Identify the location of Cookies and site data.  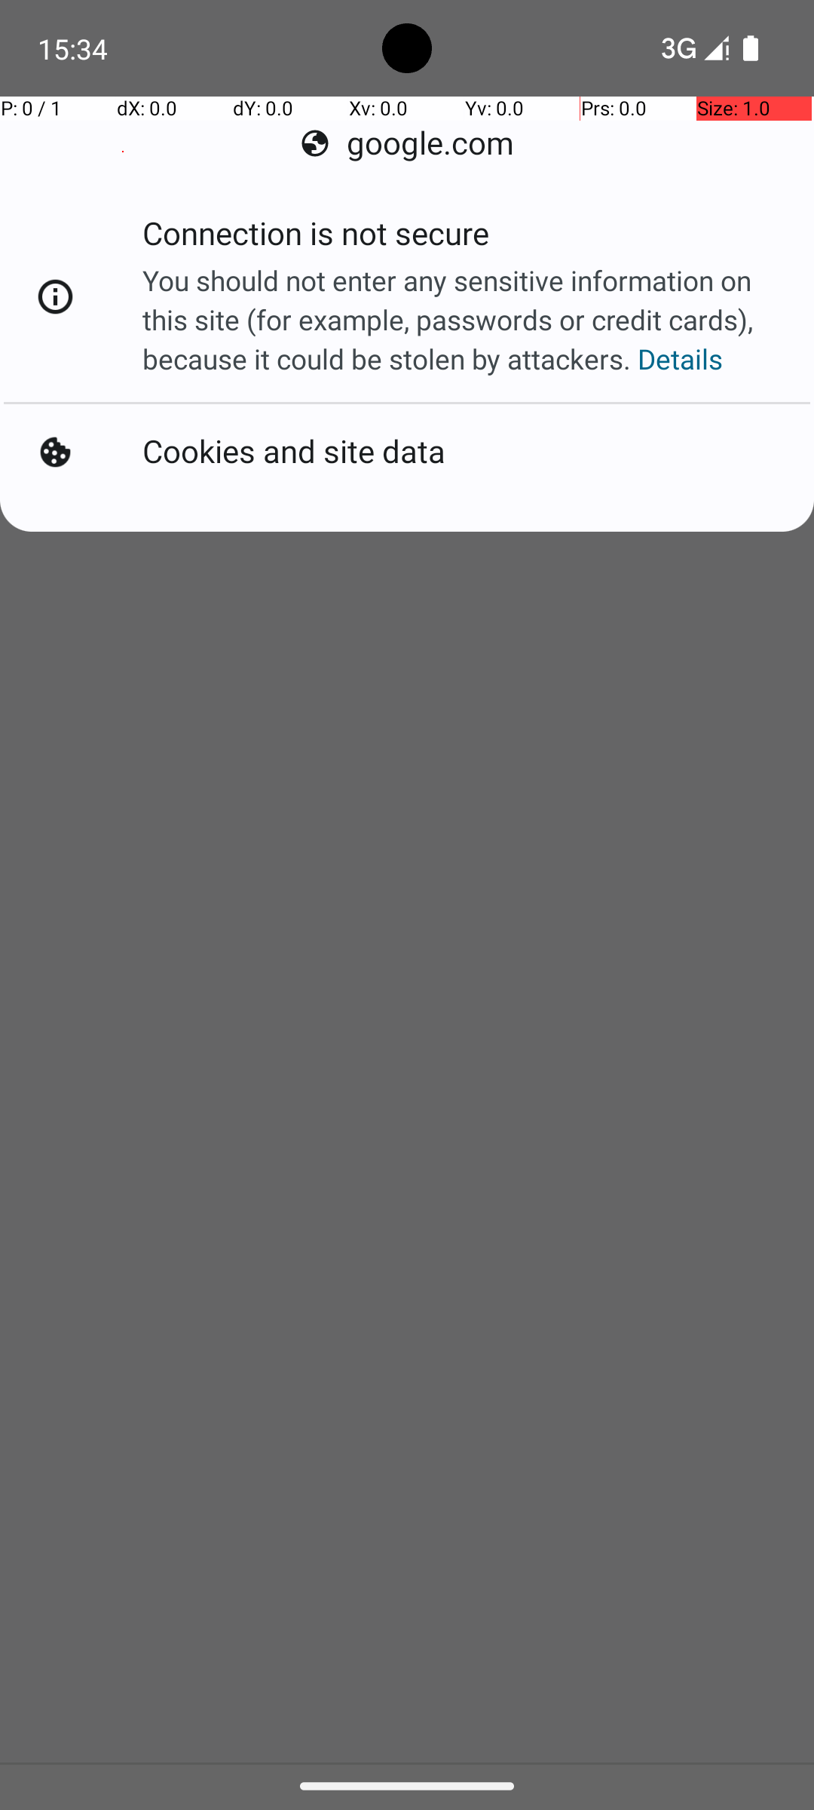
(294, 452).